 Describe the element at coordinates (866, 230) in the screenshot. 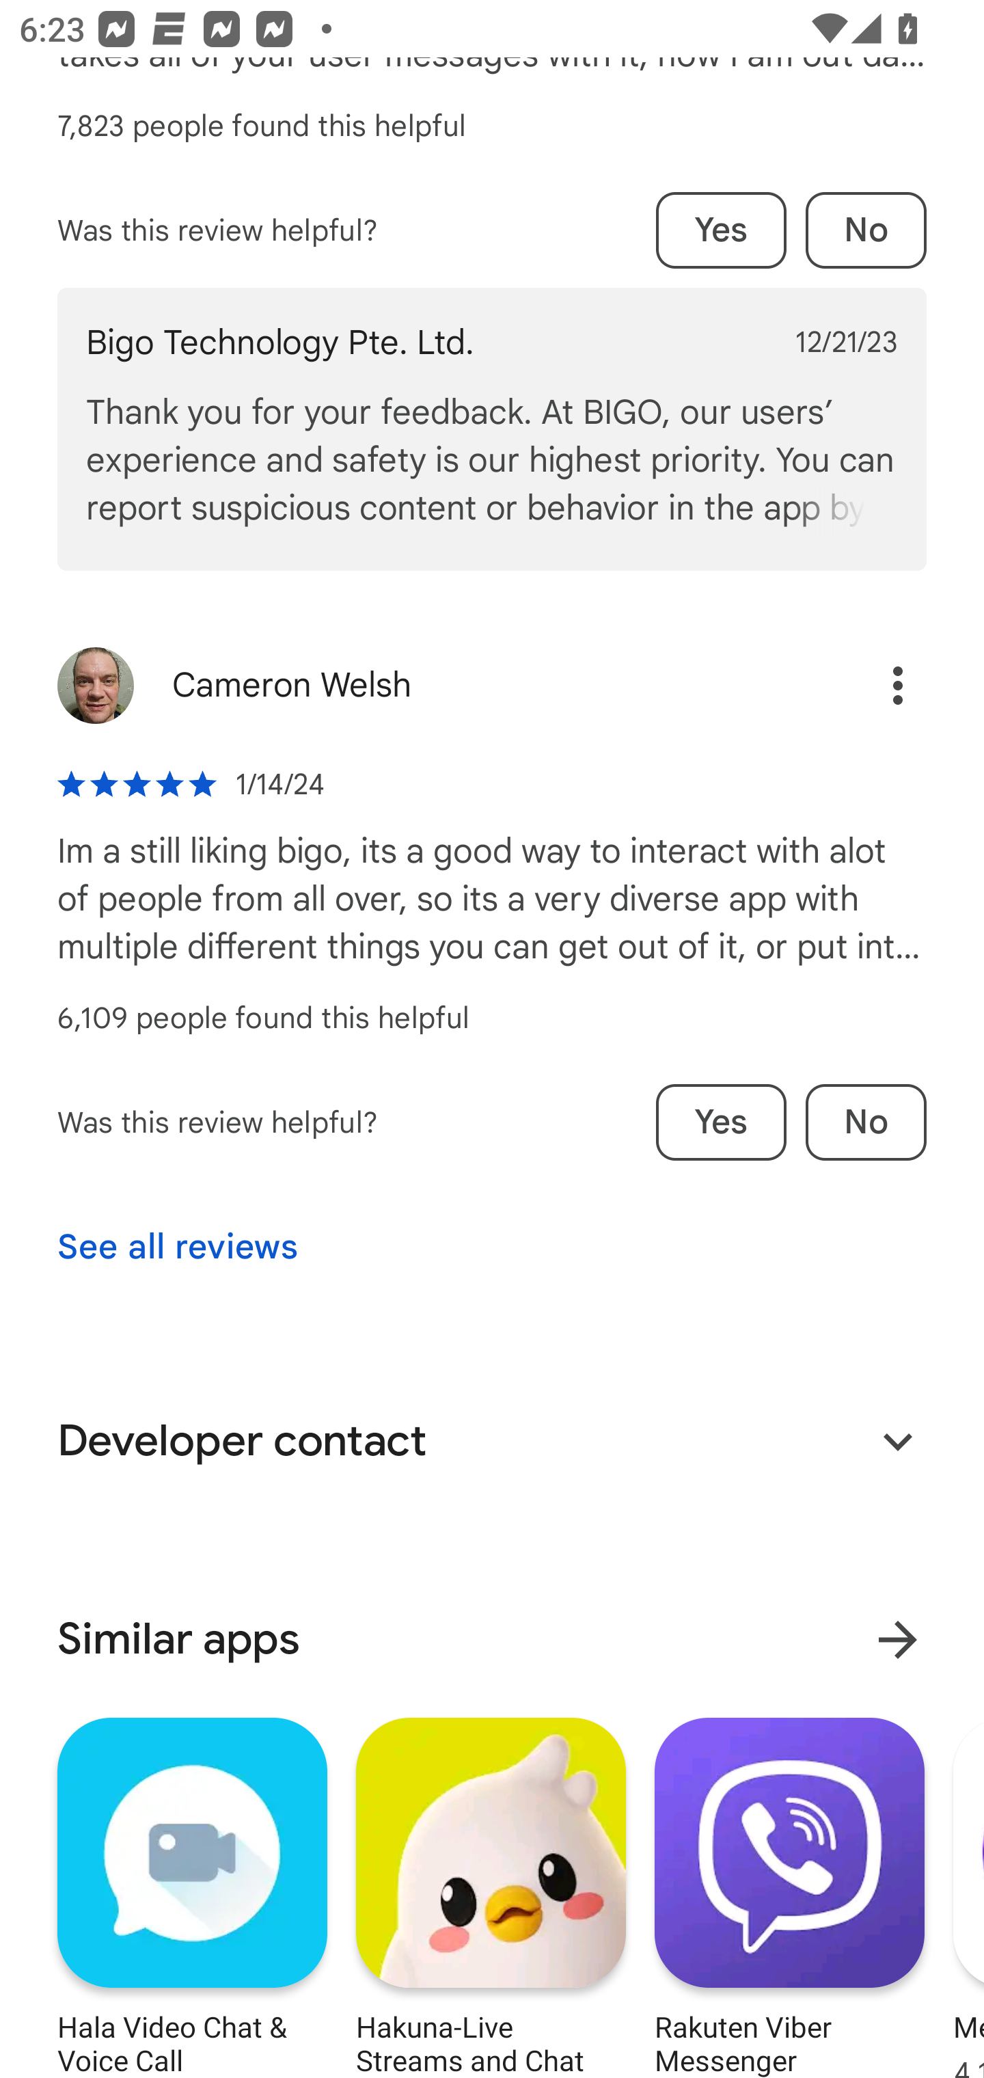

I see `No` at that location.